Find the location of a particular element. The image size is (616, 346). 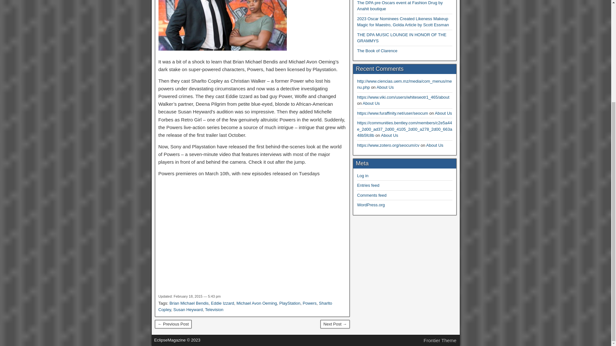

The Book of Clarence is located at coordinates (377, 51).